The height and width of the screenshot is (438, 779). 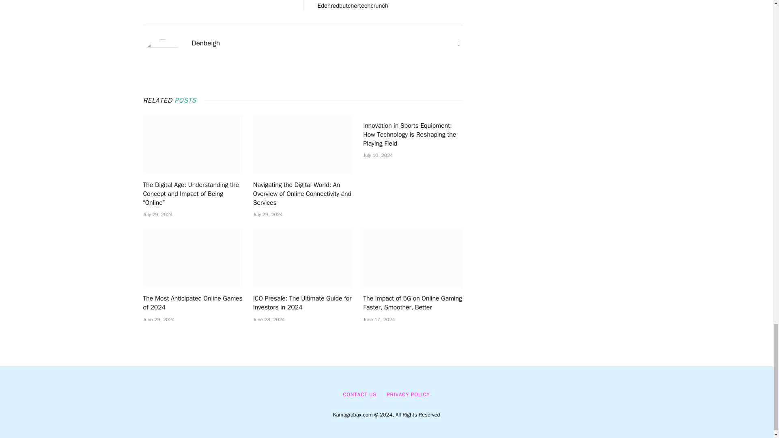 What do you see at coordinates (205, 43) in the screenshot?
I see `Denbeigh` at bounding box center [205, 43].